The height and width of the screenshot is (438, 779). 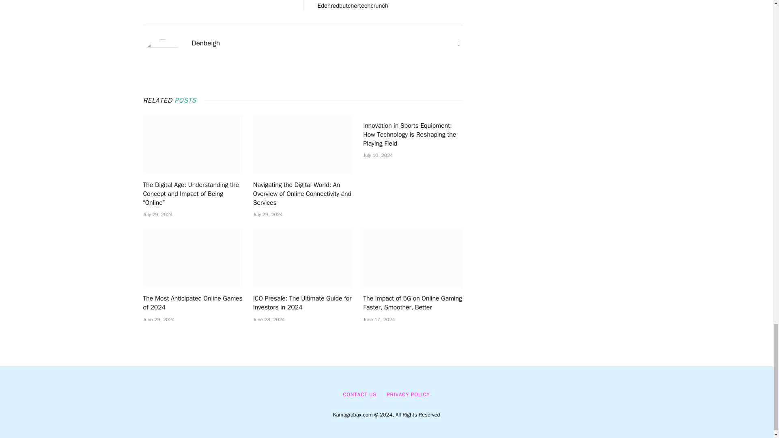 What do you see at coordinates (205, 43) in the screenshot?
I see `Denbeigh` at bounding box center [205, 43].